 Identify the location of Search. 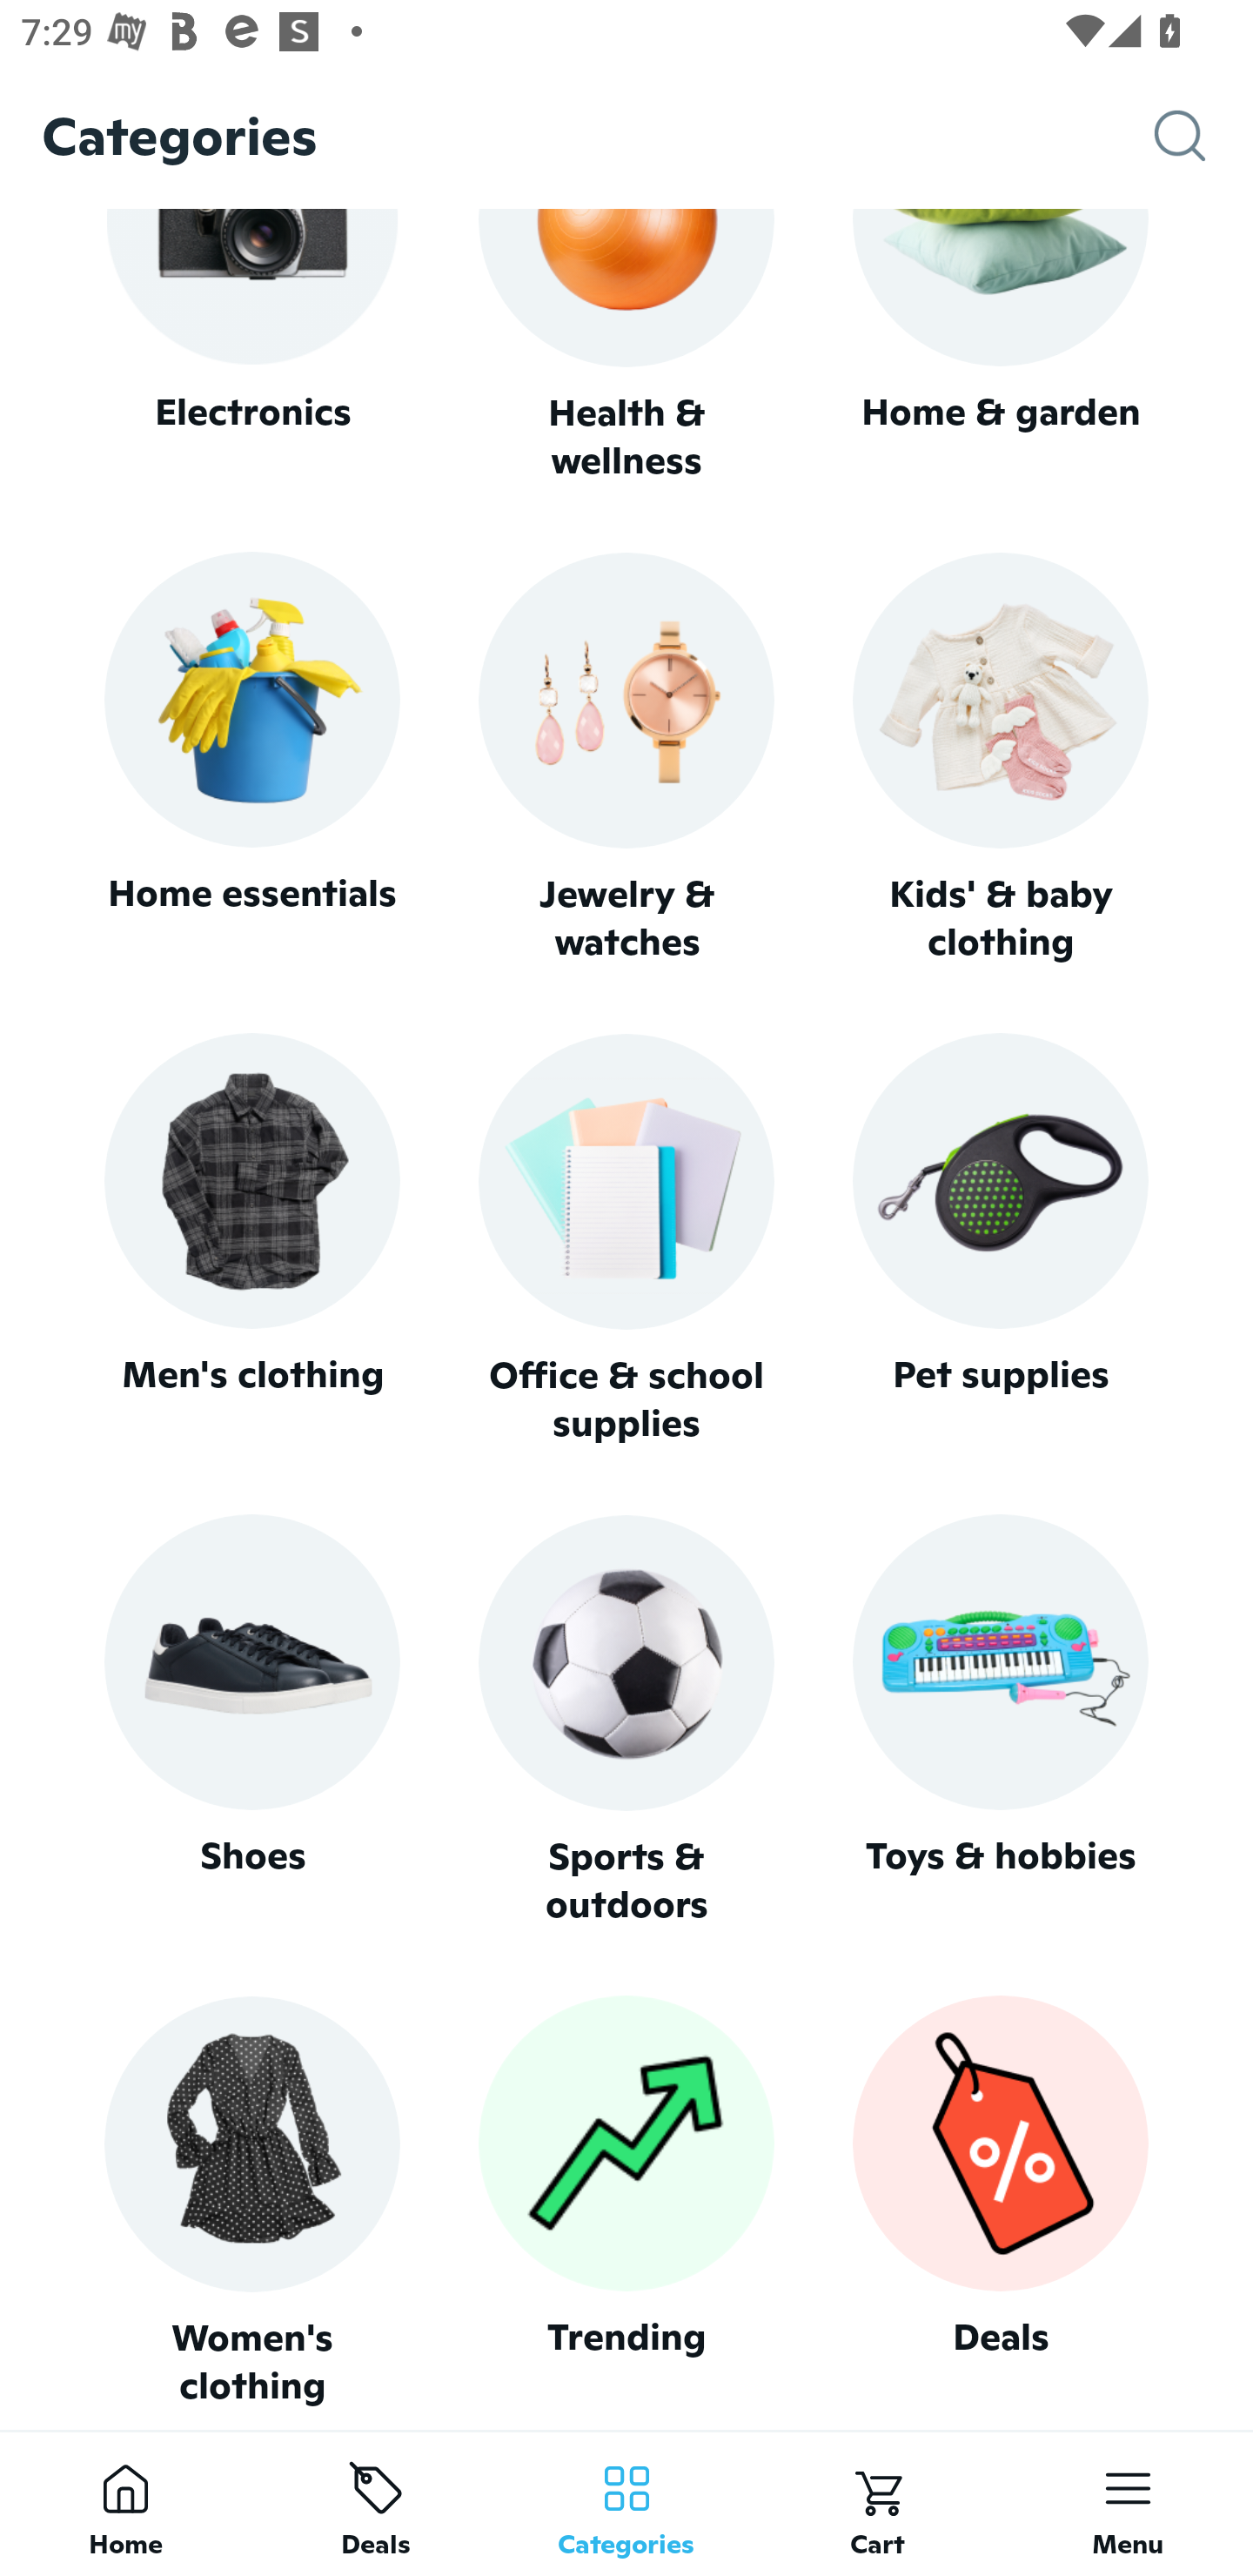
(1203, 136).